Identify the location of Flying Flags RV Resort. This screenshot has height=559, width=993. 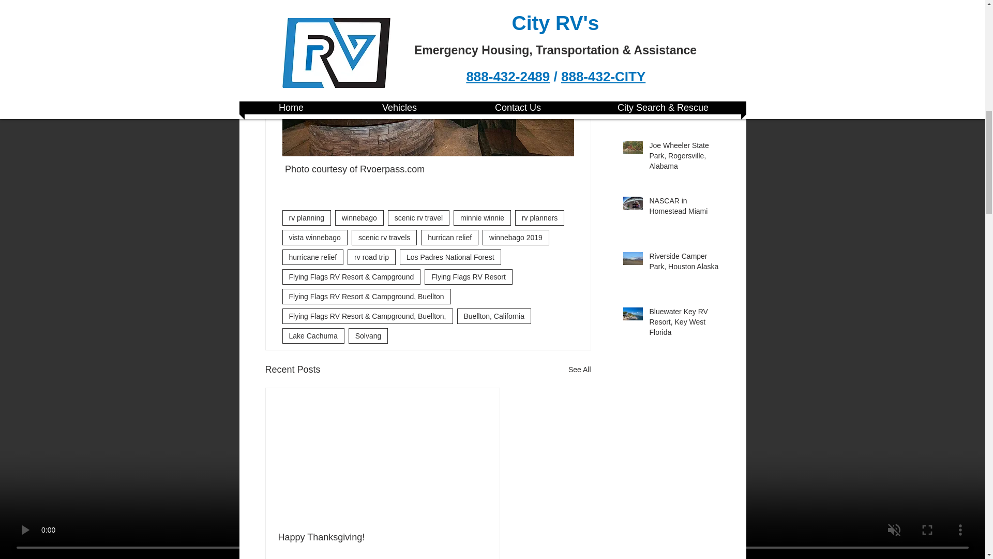
(469, 276).